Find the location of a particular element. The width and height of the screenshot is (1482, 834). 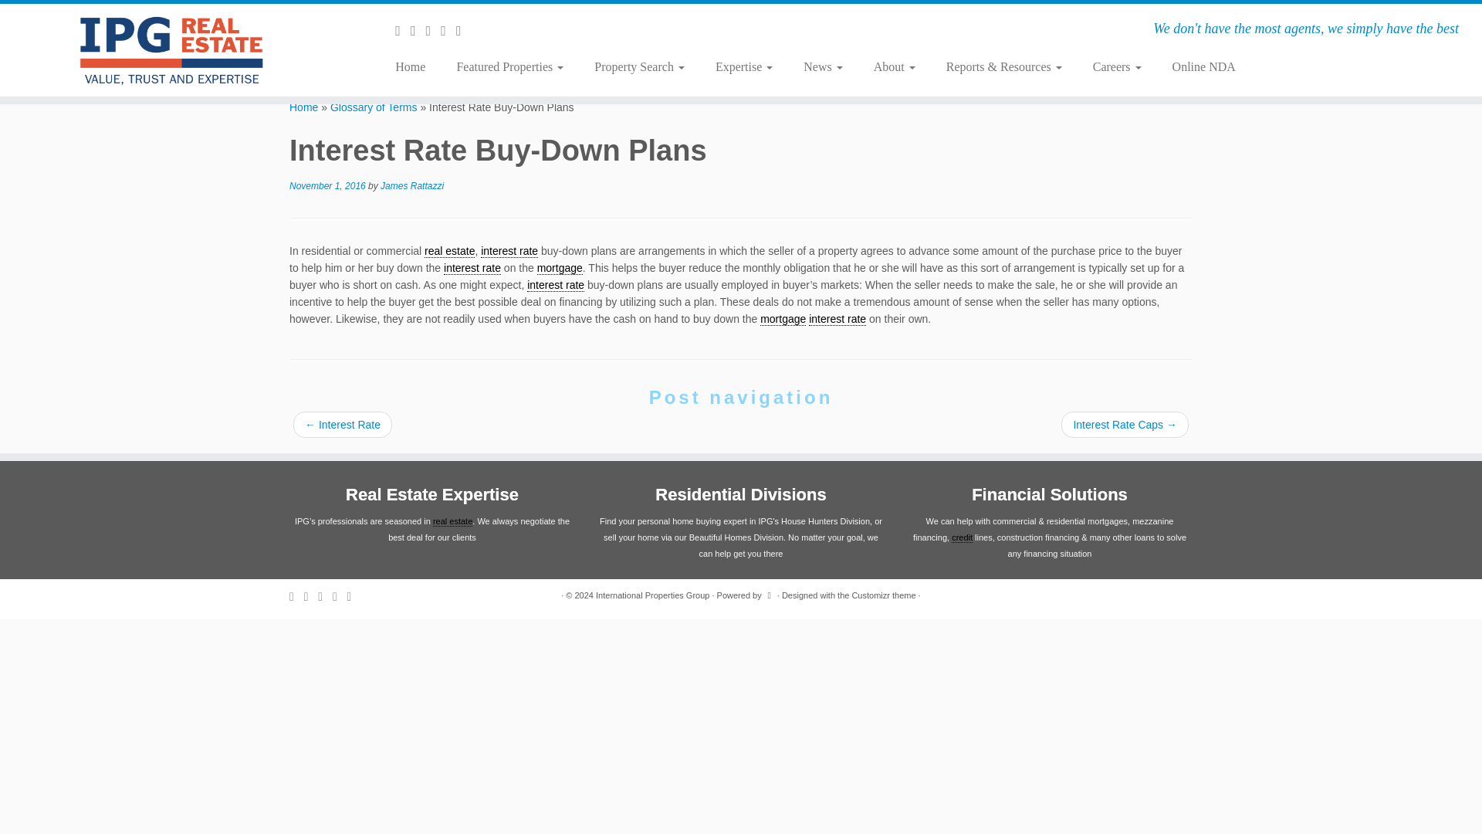

News is located at coordinates (823, 66).